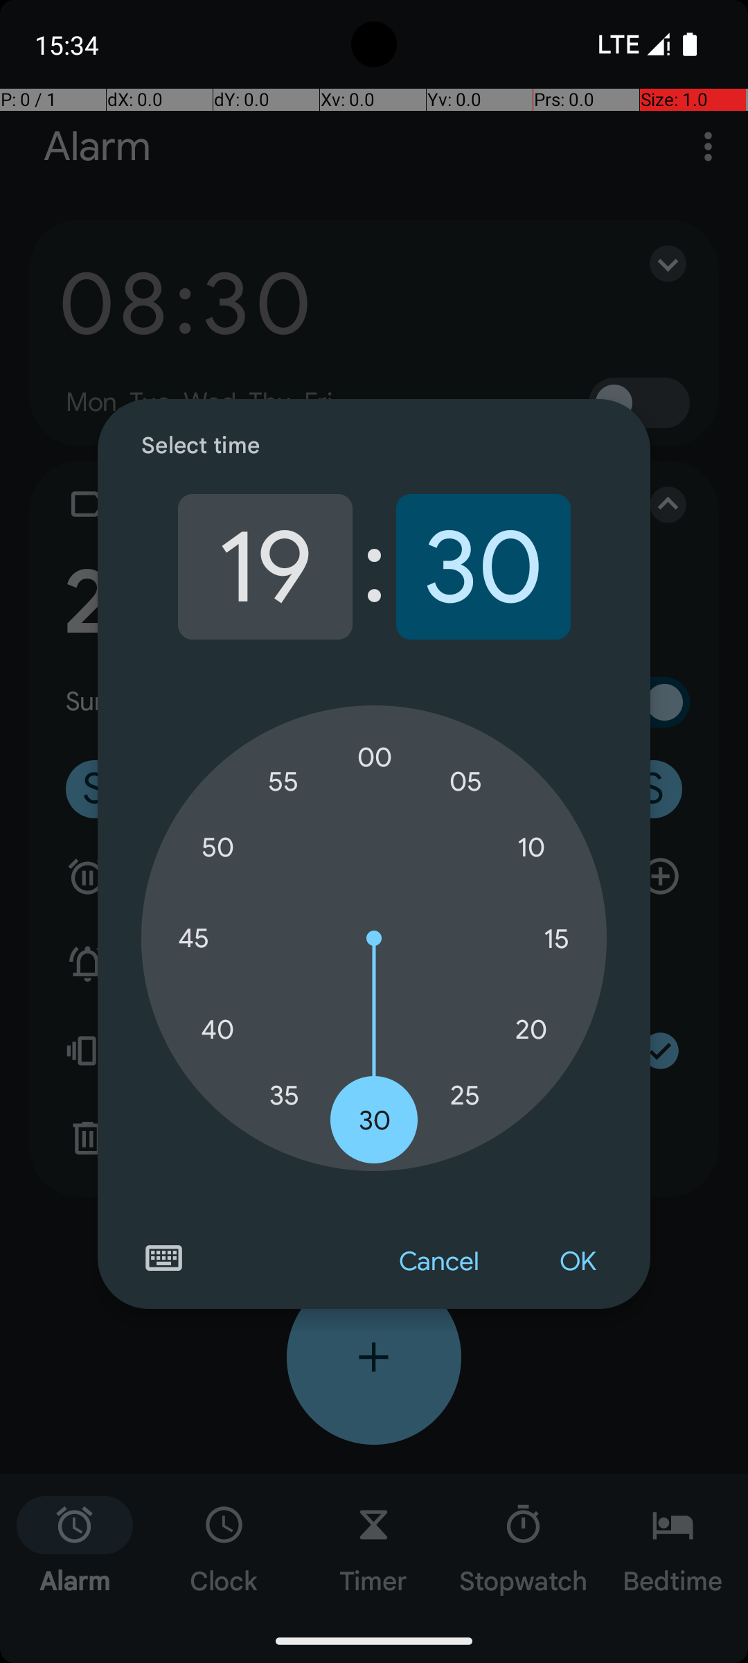 The image size is (748, 1663). Describe the element at coordinates (284, 782) in the screenshot. I see `55` at that location.